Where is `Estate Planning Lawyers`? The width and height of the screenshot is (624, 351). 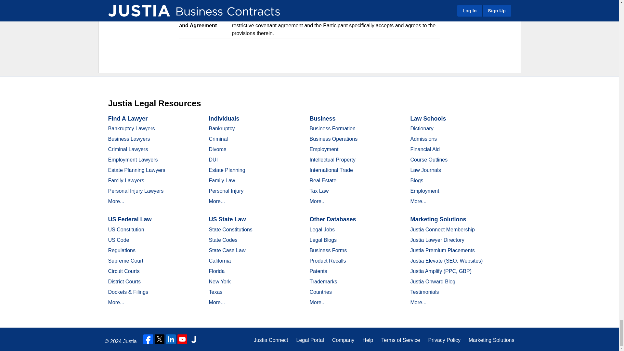 Estate Planning Lawyers is located at coordinates (136, 170).